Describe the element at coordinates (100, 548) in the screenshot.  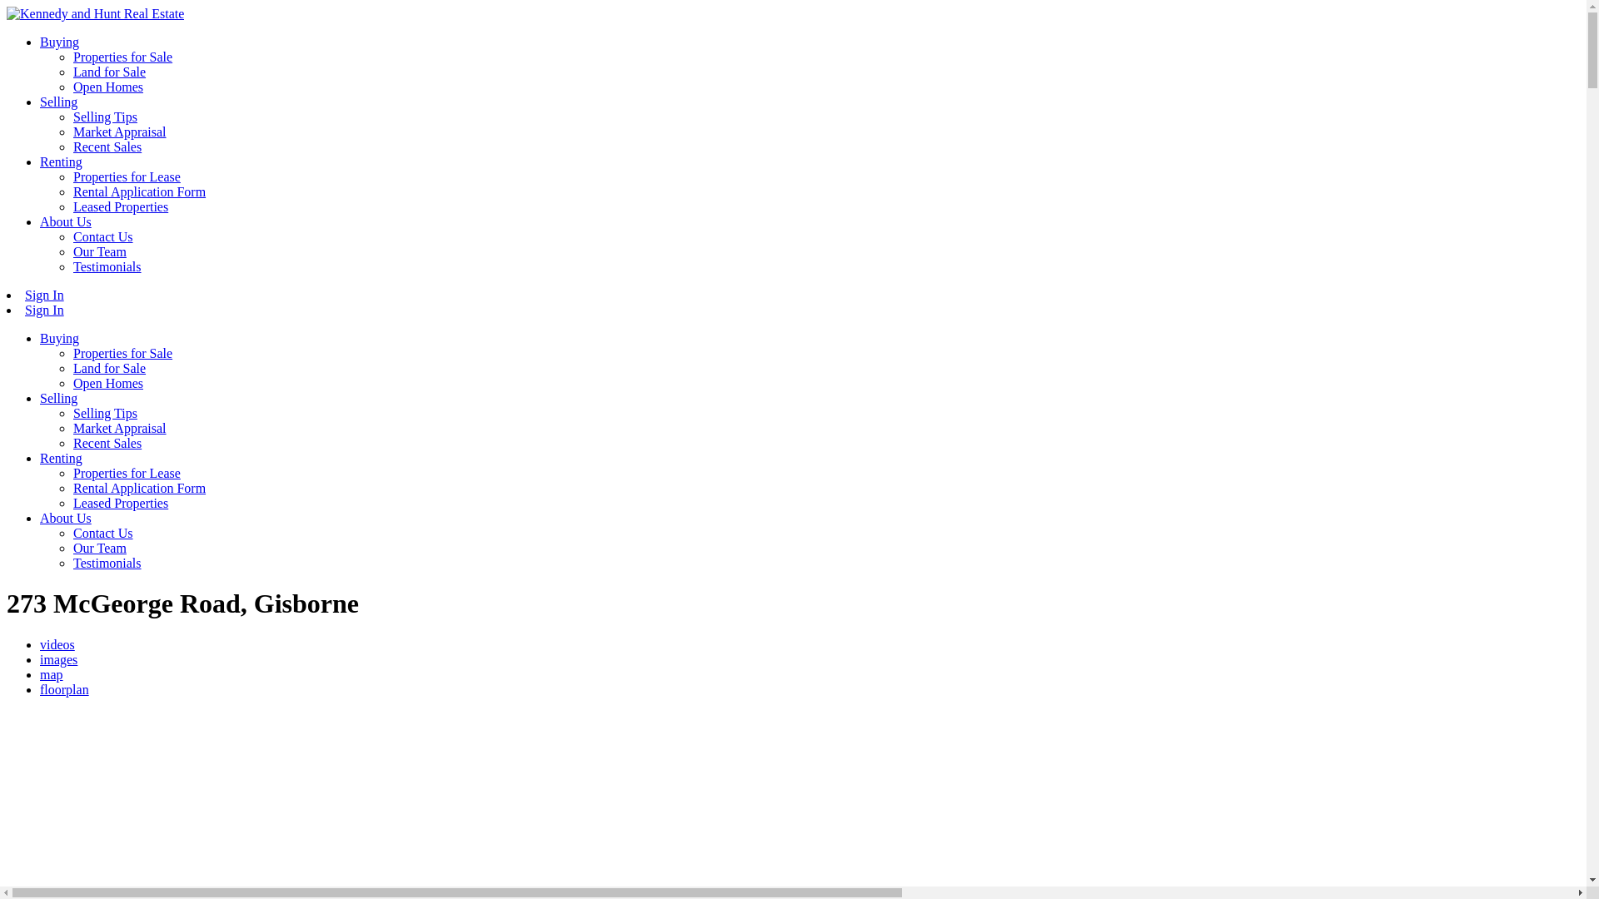
I see `Our Team` at that location.